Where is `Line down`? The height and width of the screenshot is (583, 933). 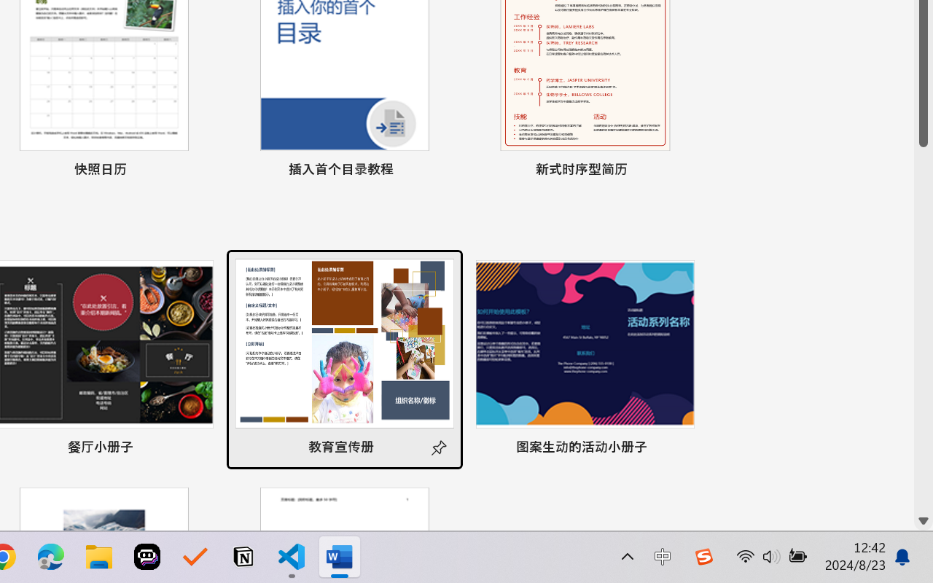 Line down is located at coordinates (924, 521).